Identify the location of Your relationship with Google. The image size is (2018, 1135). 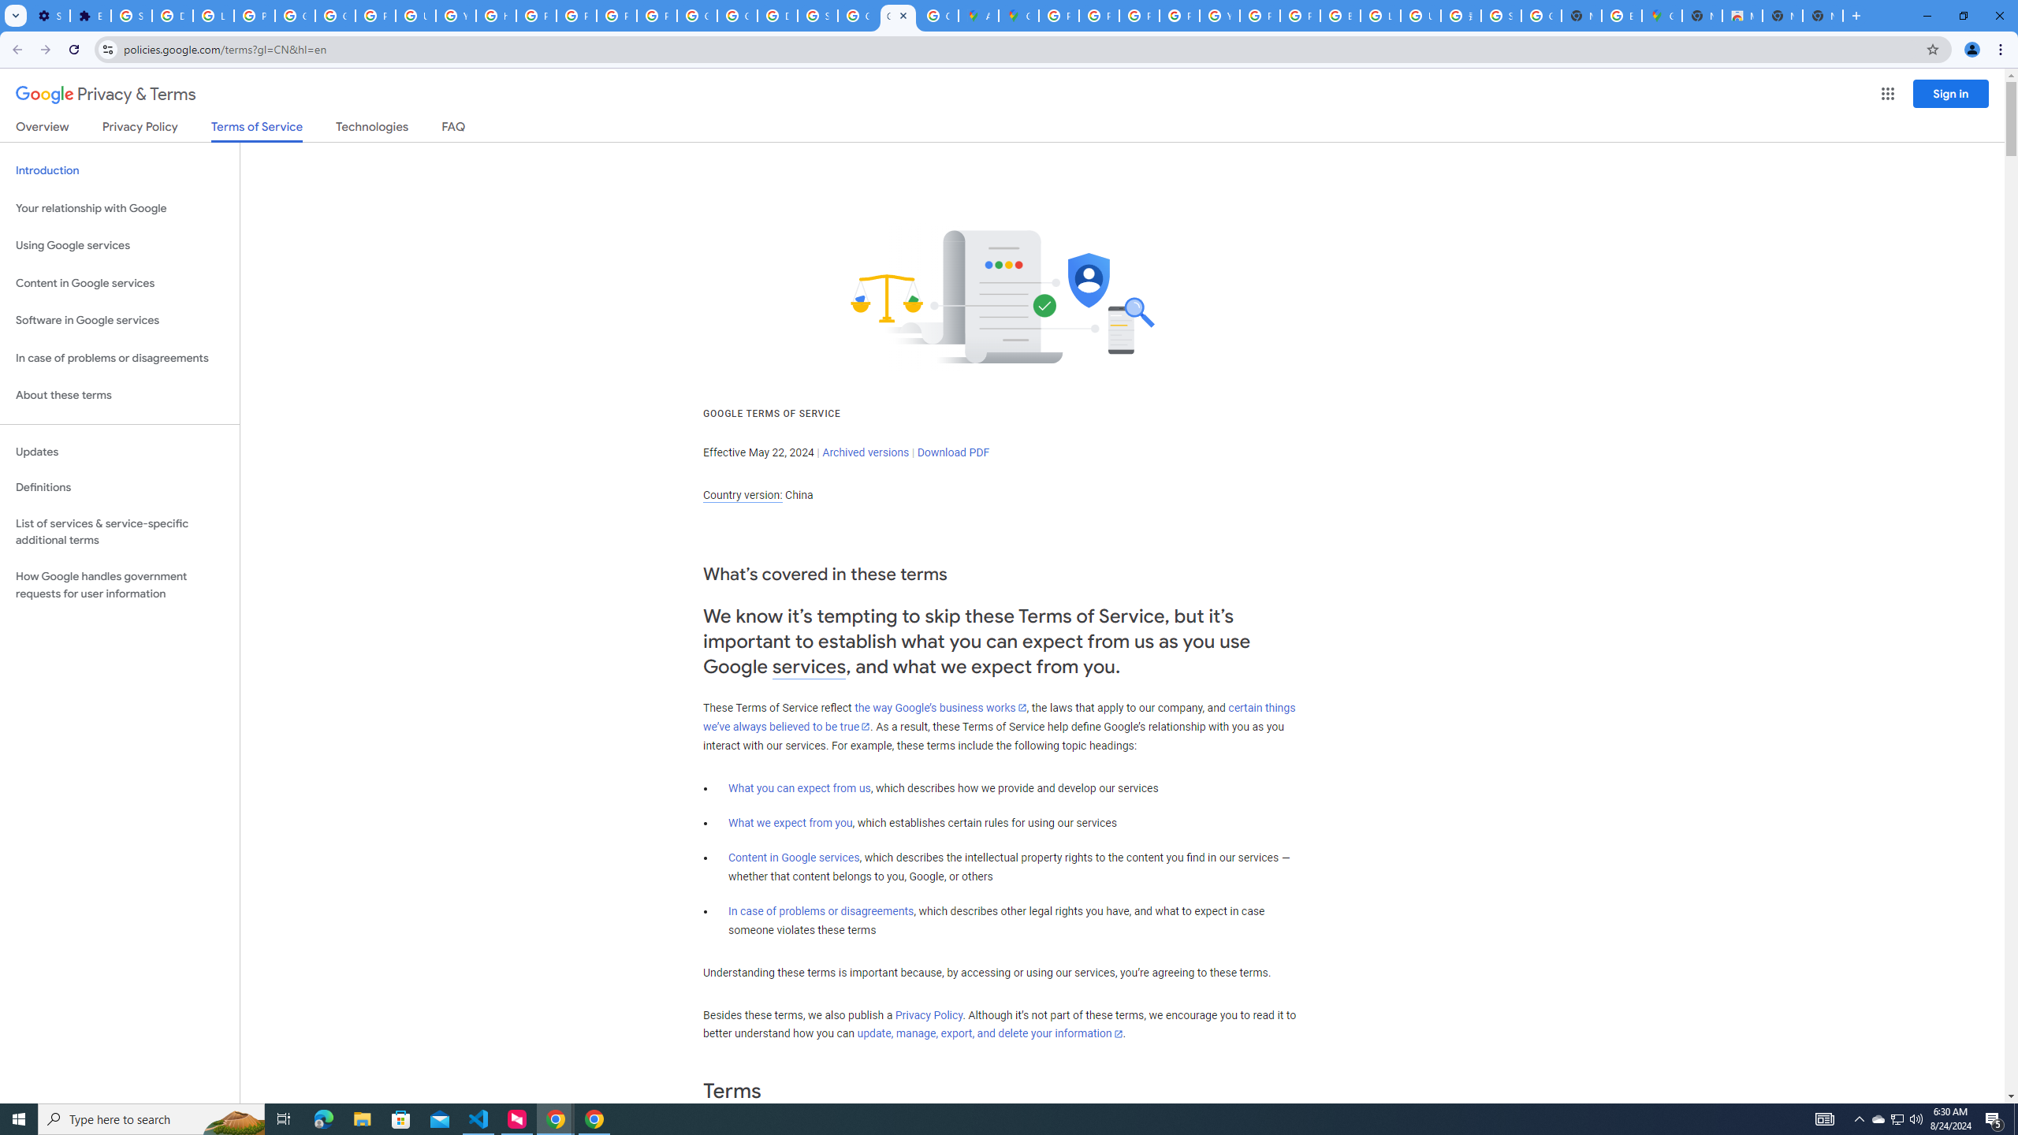
(120, 208).